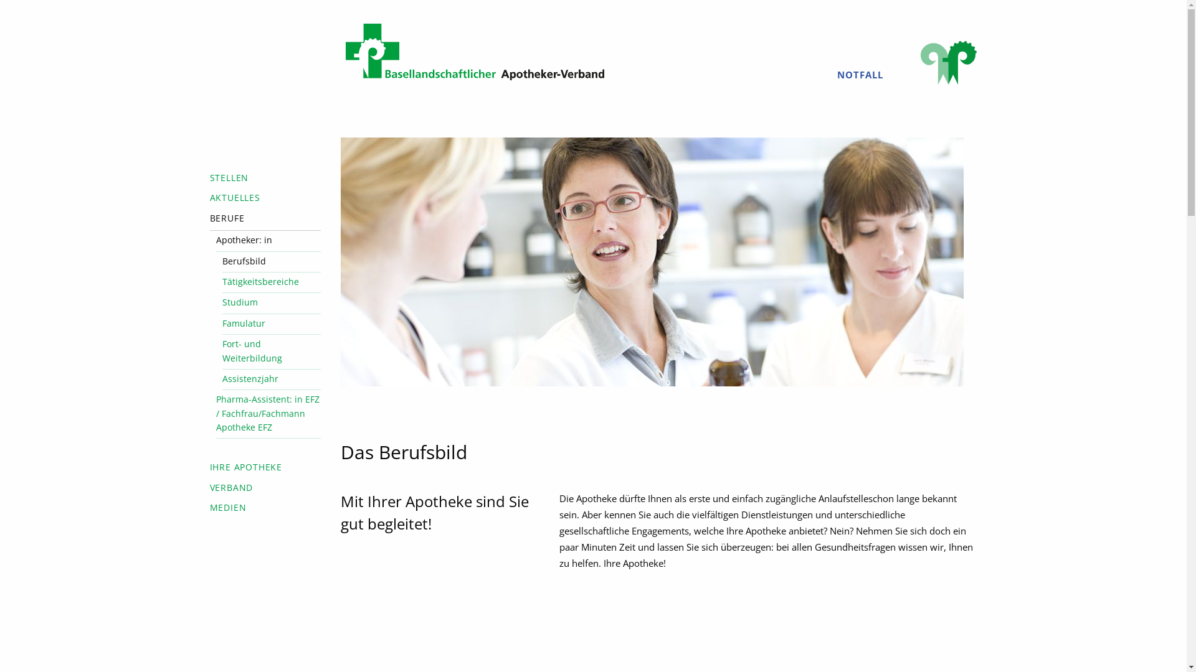  What do you see at coordinates (272, 381) in the screenshot?
I see `Assistenzjahr` at bounding box center [272, 381].